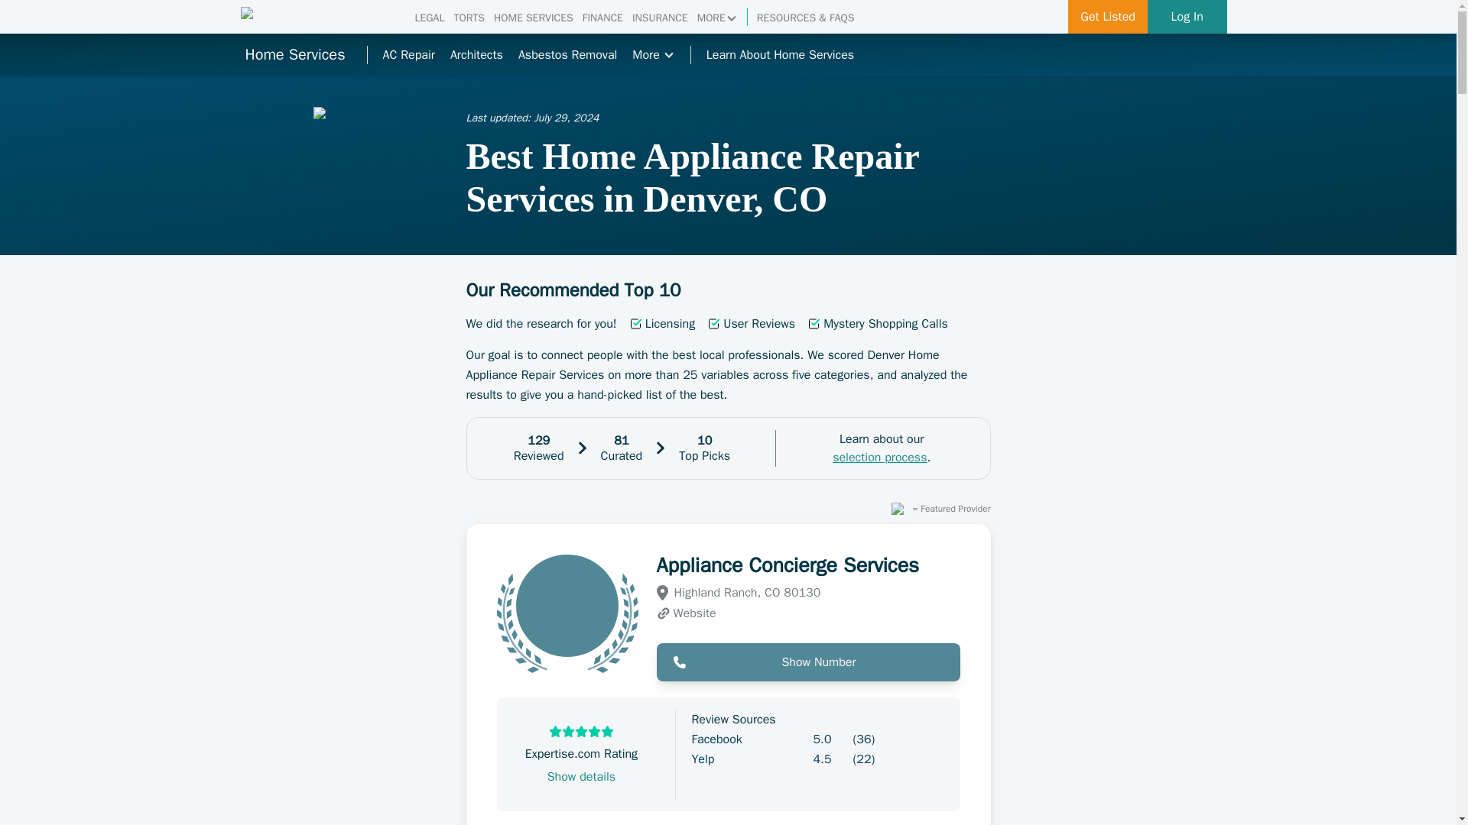  What do you see at coordinates (408, 55) in the screenshot?
I see `AC Repair` at bounding box center [408, 55].